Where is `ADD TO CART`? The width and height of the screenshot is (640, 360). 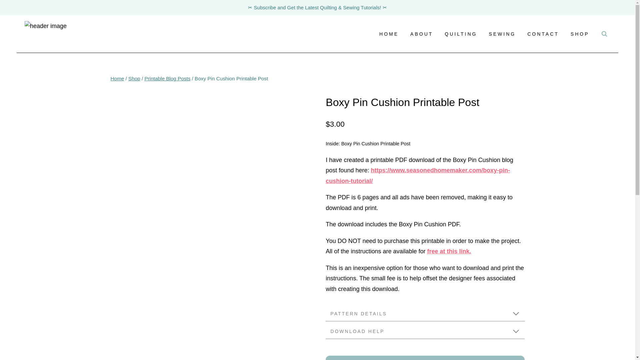 ADD TO CART is located at coordinates (425, 358).